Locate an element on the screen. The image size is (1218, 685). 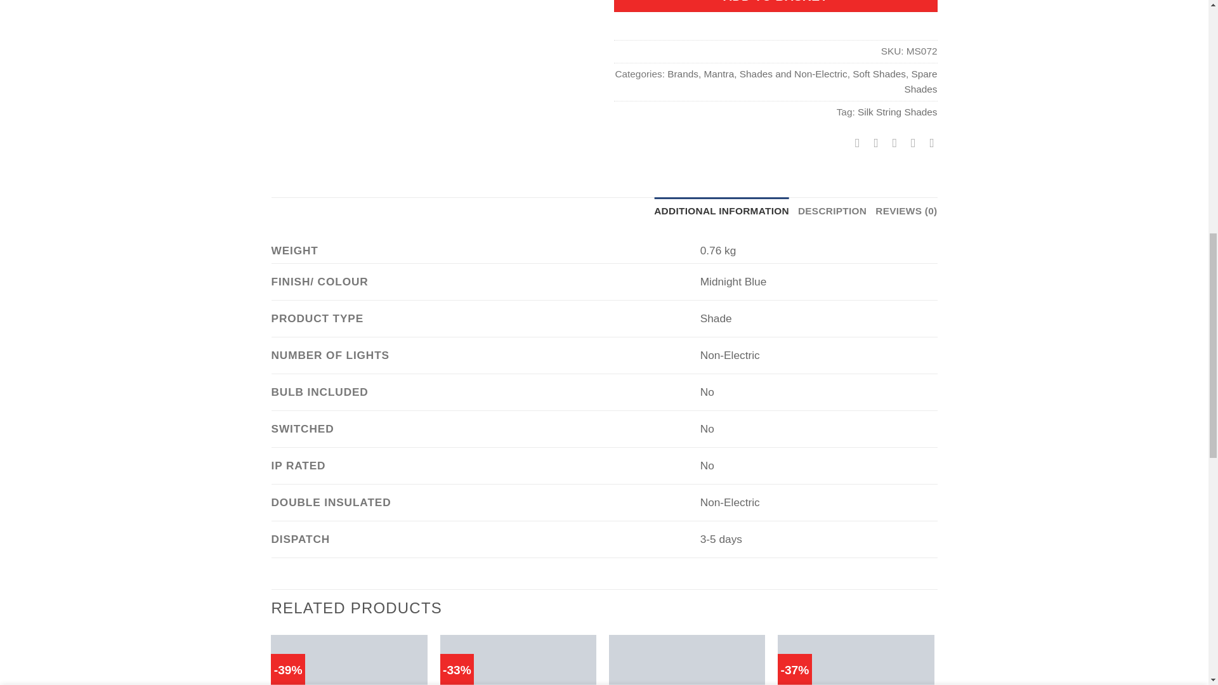
Share on LinkedIn is located at coordinates (927, 142).